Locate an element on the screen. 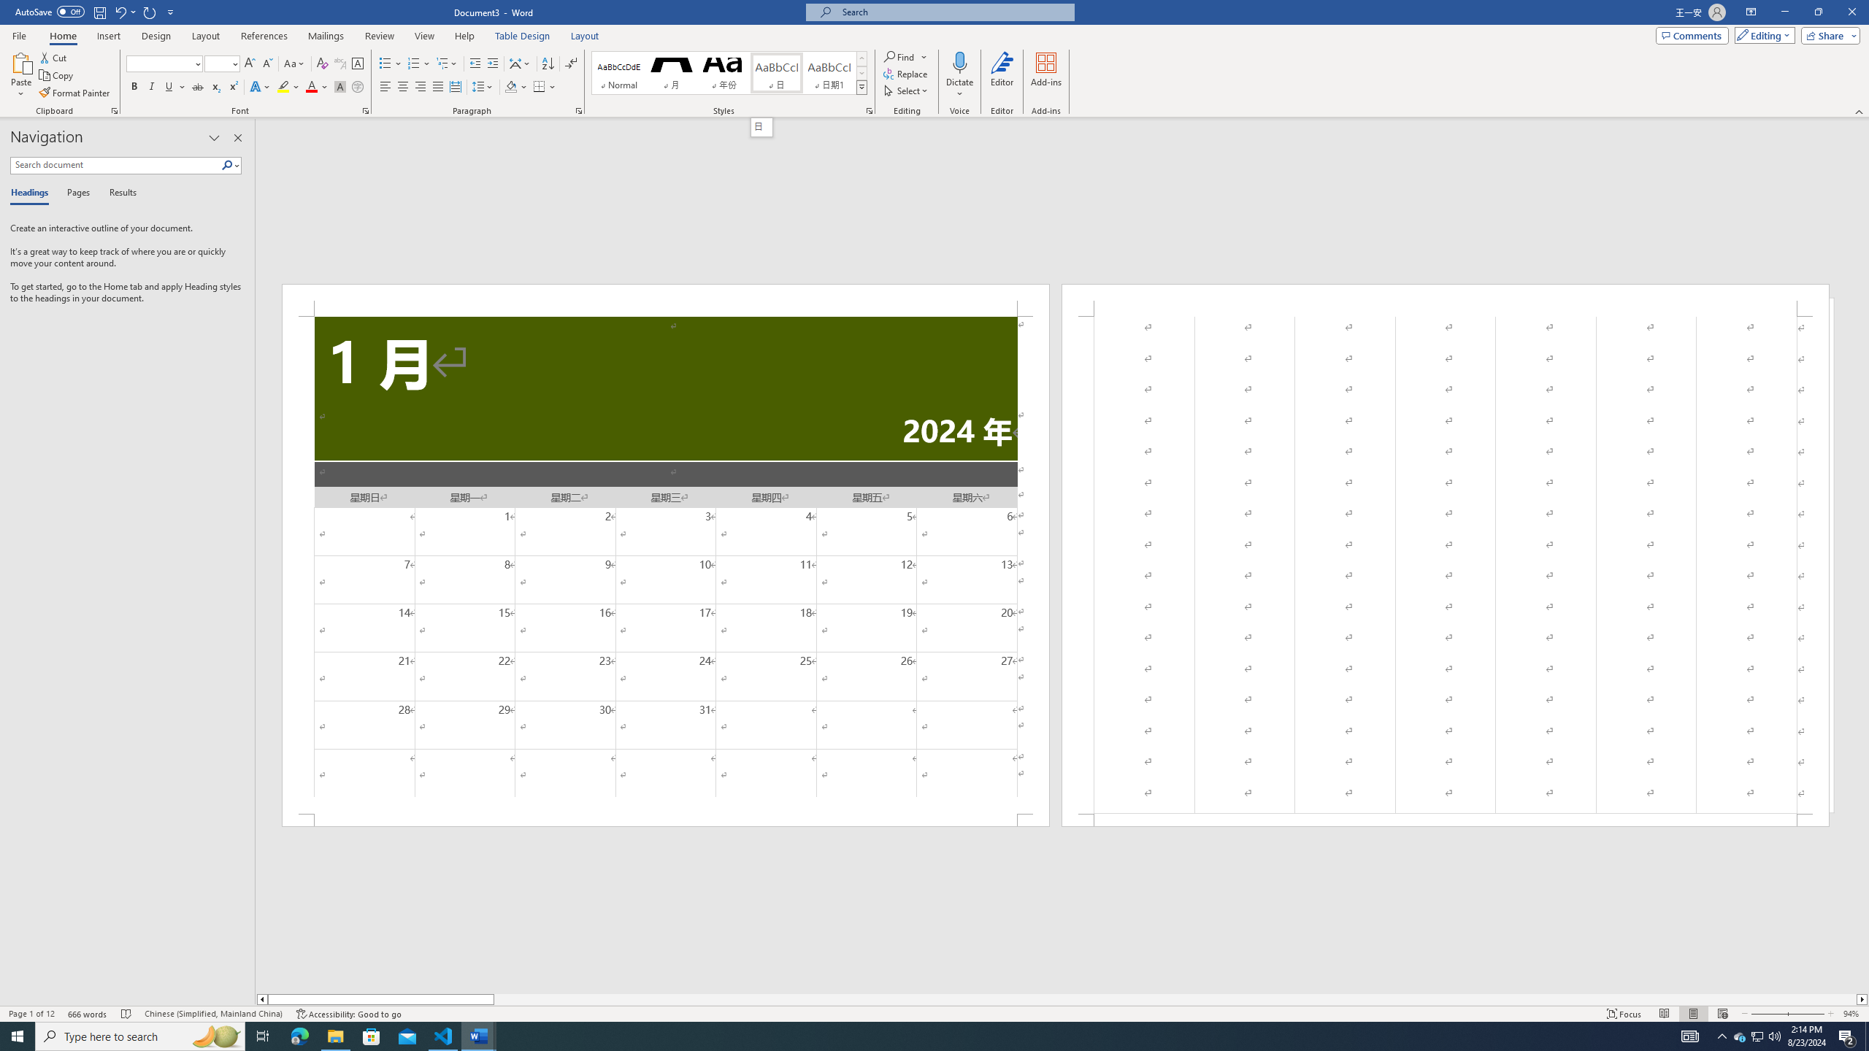  Search is located at coordinates (228, 165).